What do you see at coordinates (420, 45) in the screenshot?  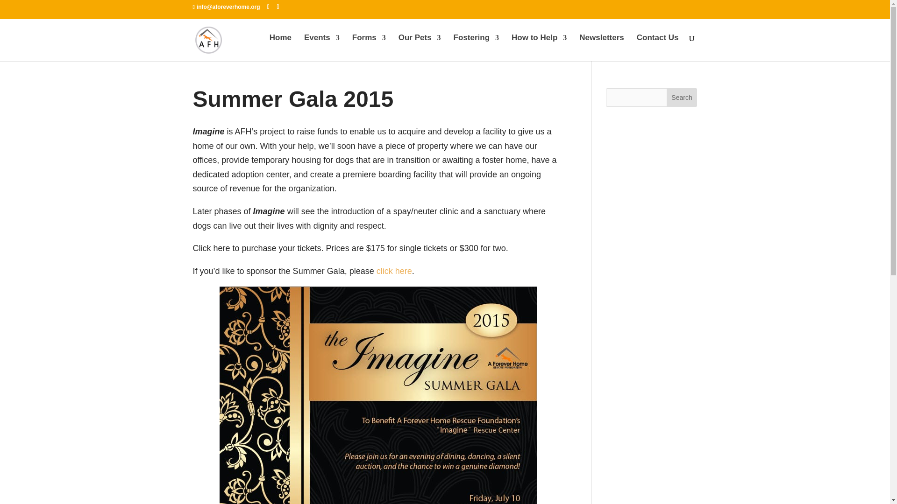 I see `Our Pets` at bounding box center [420, 45].